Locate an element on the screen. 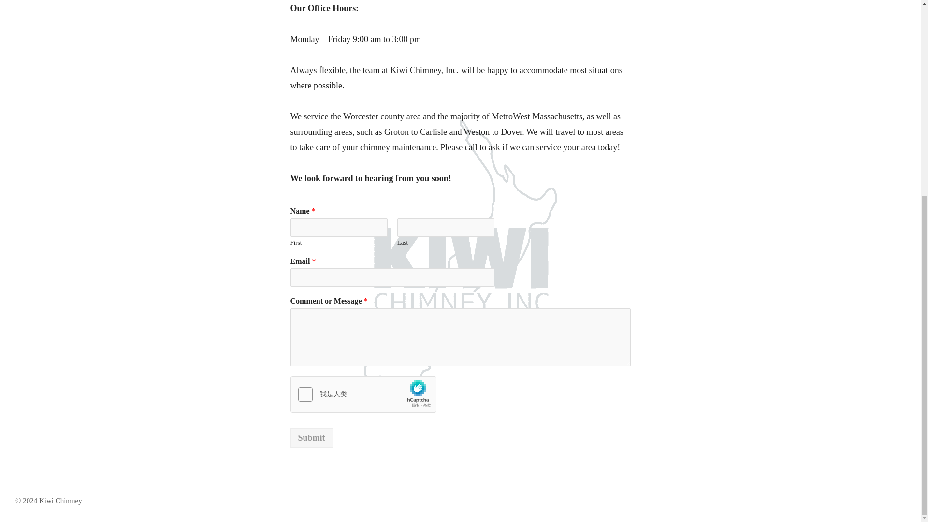  Submit is located at coordinates (311, 437).